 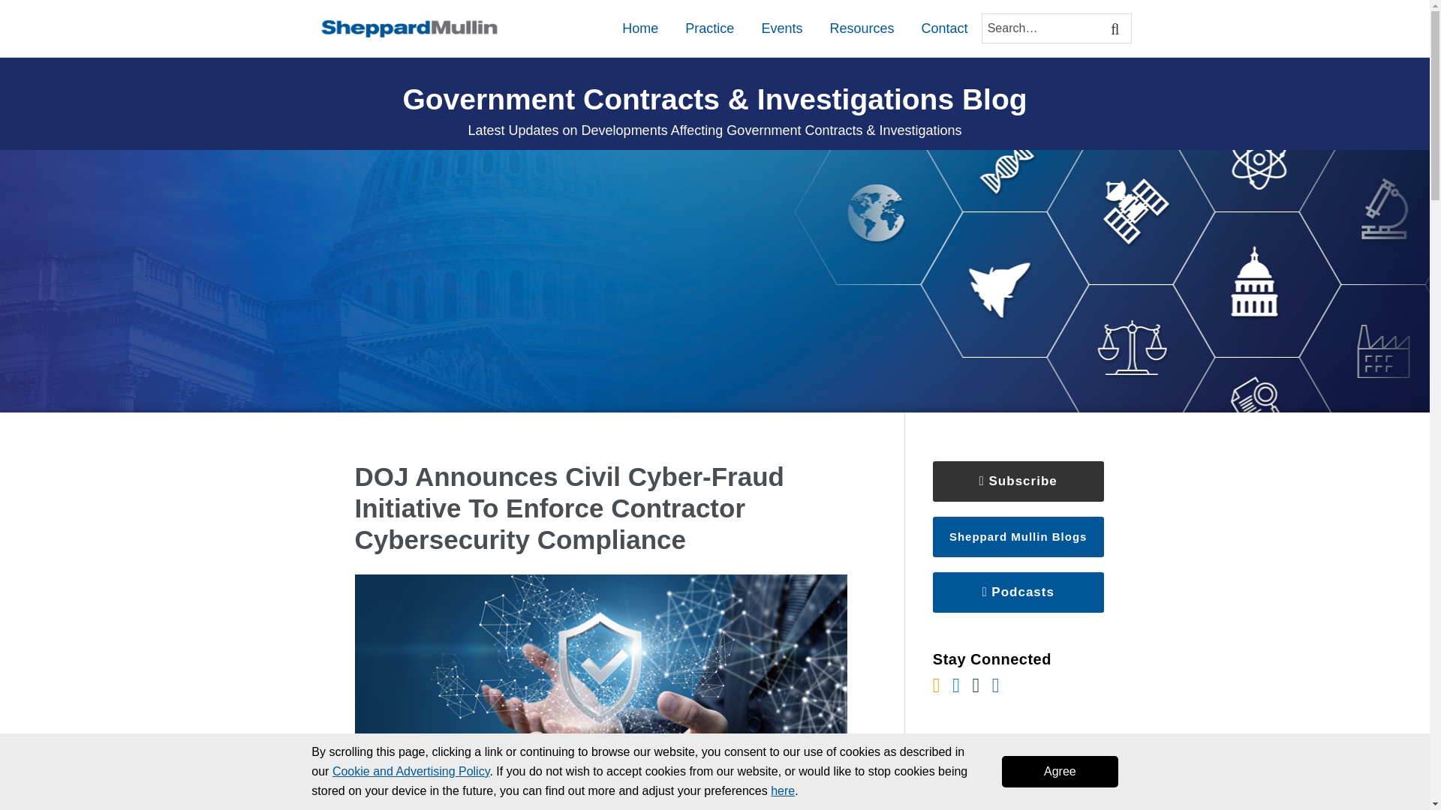 I want to click on here, so click(x=783, y=790).